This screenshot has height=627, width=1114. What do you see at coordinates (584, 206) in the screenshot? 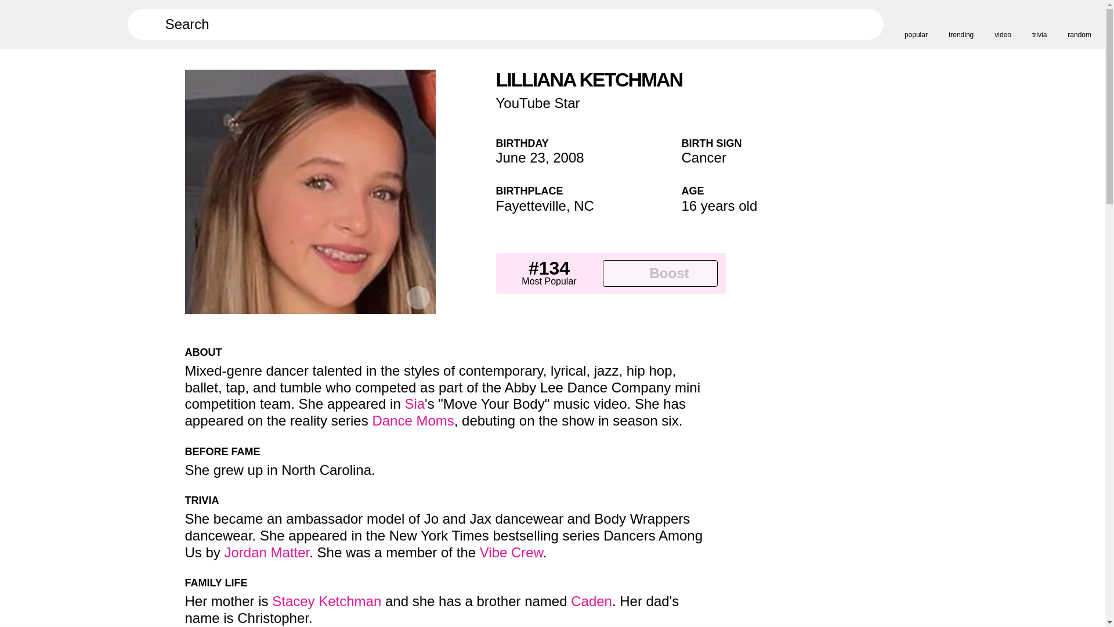
I see `NC` at bounding box center [584, 206].